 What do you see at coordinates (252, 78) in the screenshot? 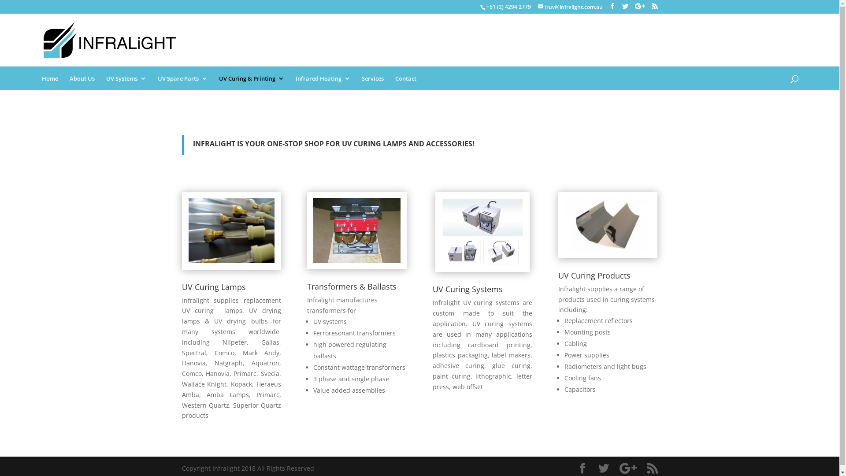
I see `UV Curing & Printing` at bounding box center [252, 78].